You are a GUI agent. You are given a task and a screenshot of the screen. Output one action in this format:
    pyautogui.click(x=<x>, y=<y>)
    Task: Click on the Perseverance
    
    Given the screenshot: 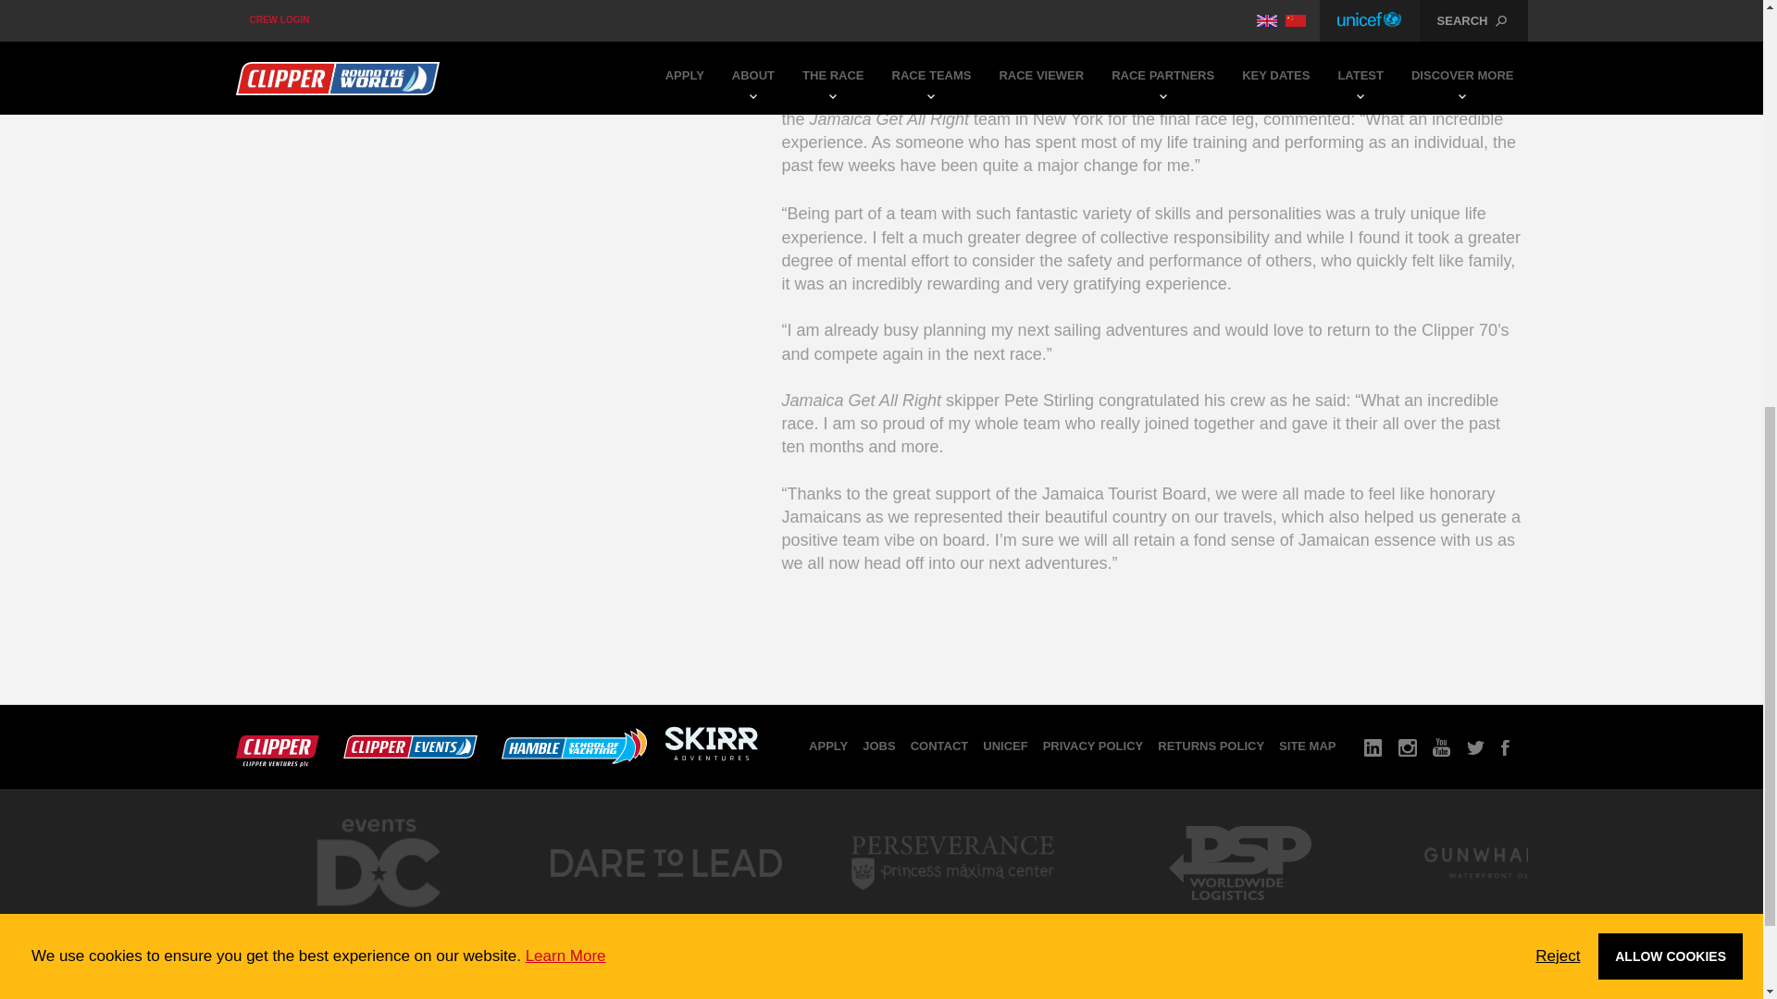 What is the action you would take?
    pyautogui.click(x=951, y=917)
    